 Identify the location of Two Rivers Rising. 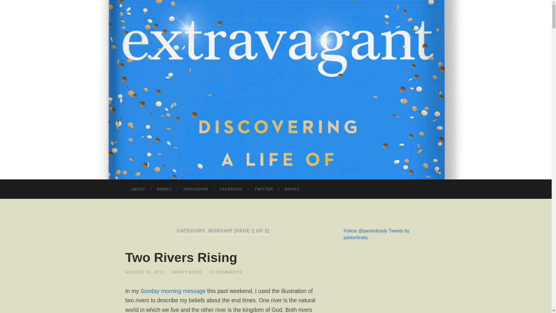
(145, 272).